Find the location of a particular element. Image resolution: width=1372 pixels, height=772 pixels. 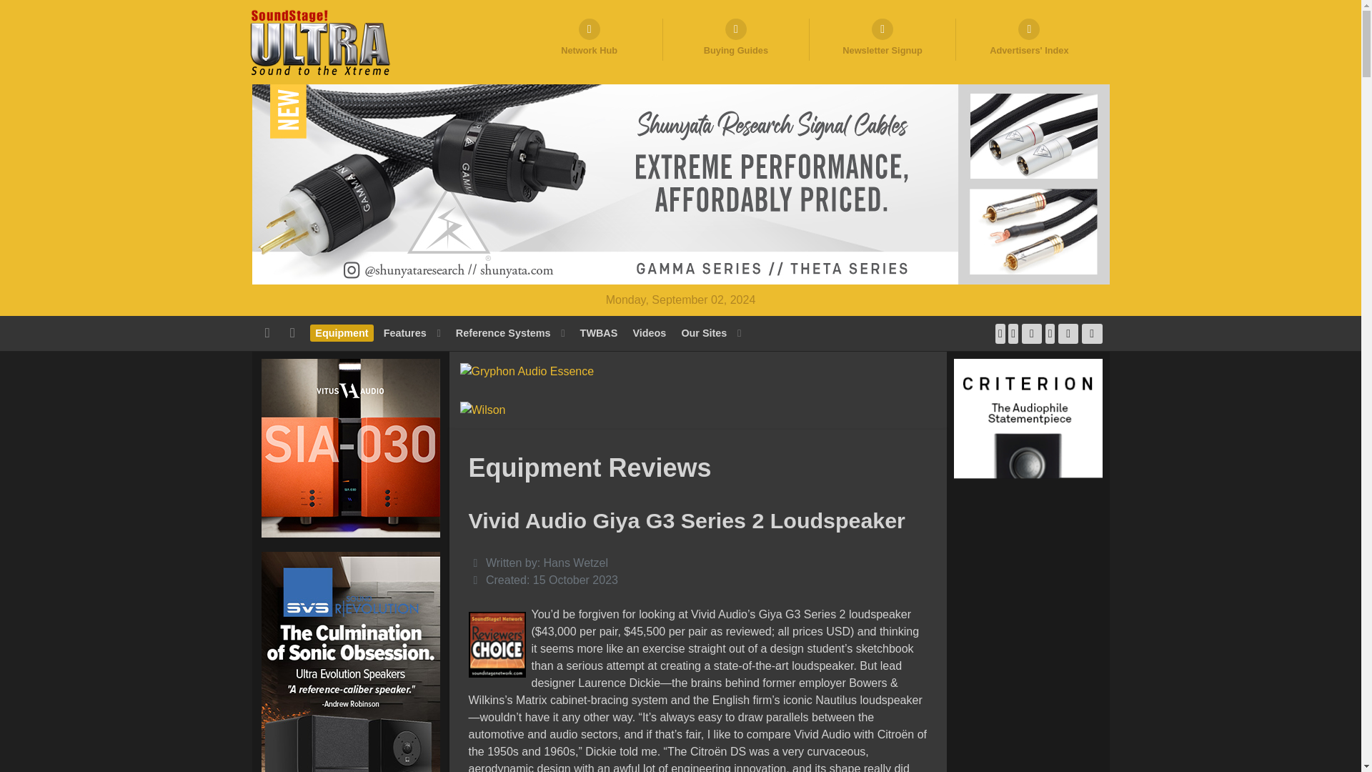

Equipment is located at coordinates (342, 333).